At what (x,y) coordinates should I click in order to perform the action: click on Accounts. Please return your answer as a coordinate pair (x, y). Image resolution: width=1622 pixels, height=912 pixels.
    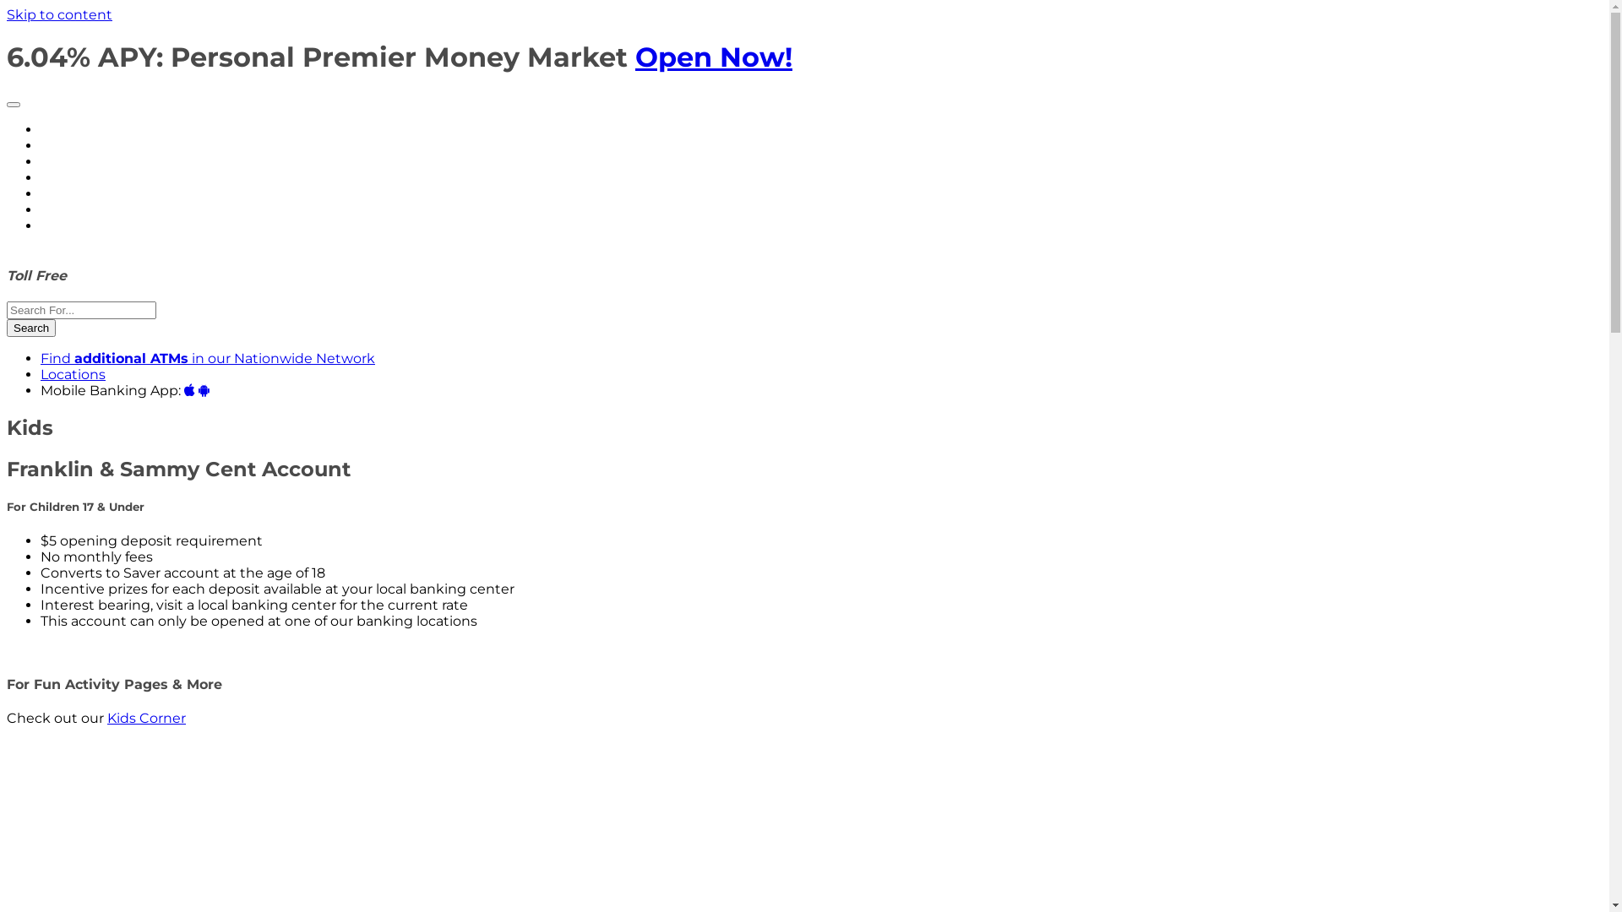
    Looking at the image, I should click on (81, 145).